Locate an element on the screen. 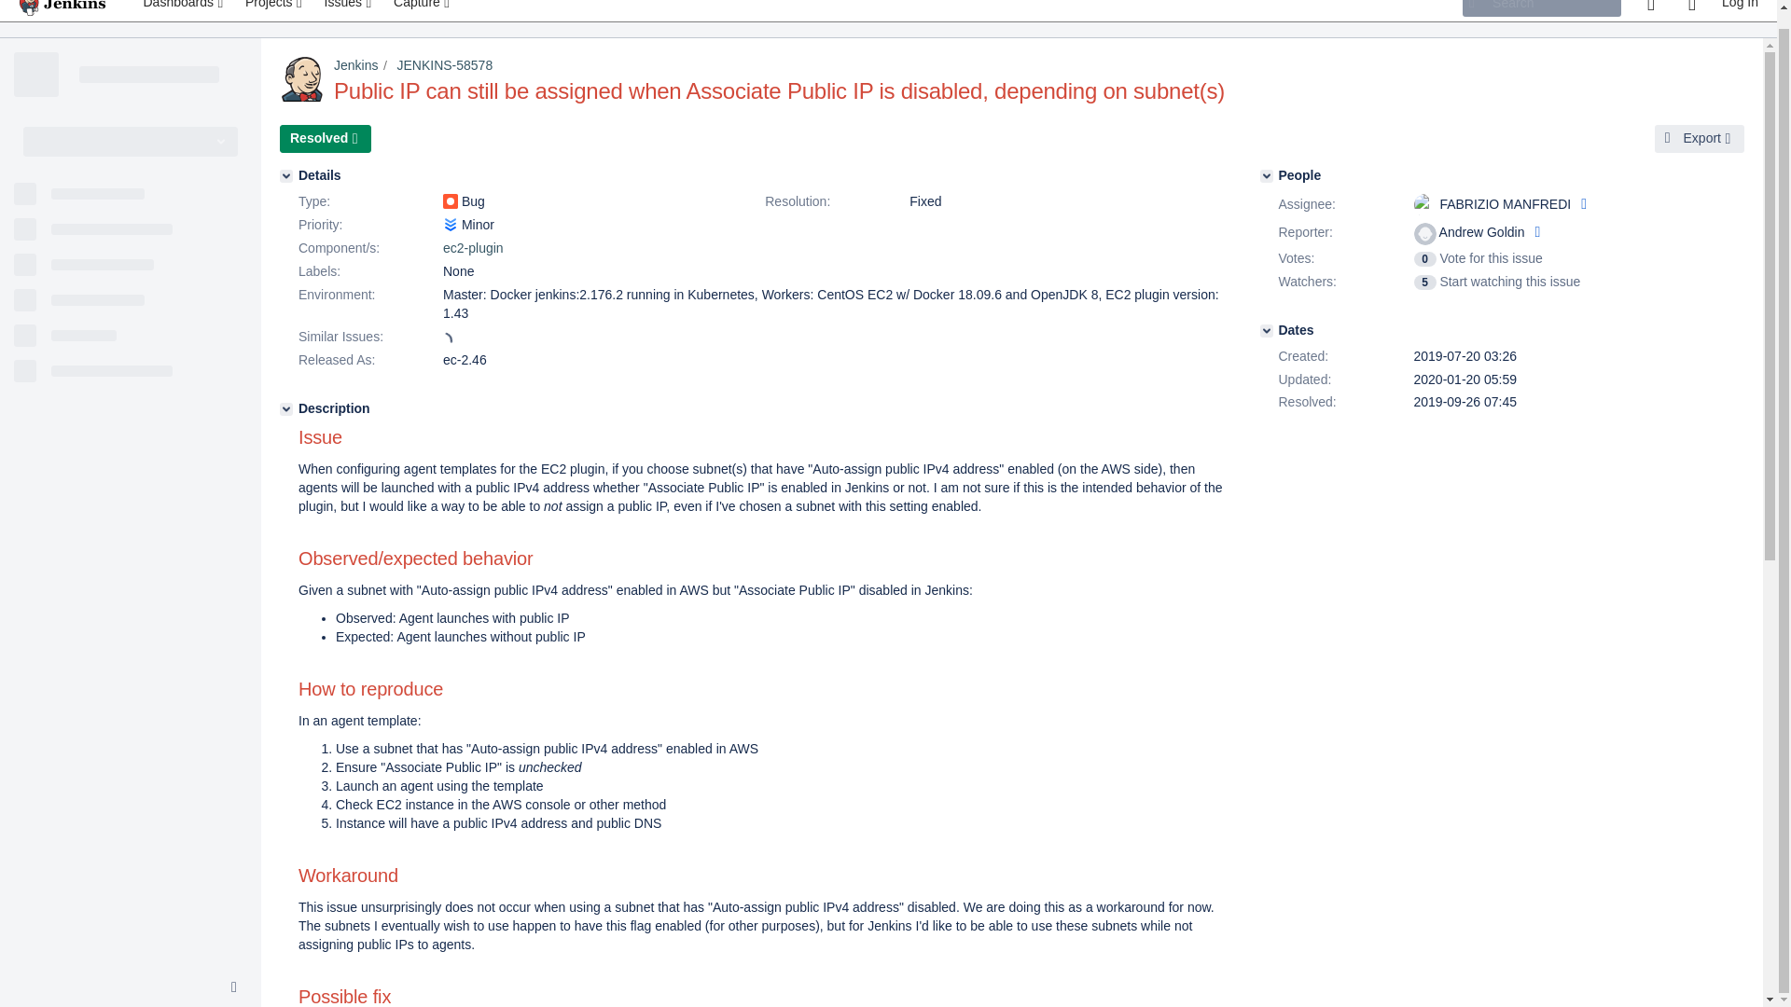  Description is located at coordinates (285, 409).